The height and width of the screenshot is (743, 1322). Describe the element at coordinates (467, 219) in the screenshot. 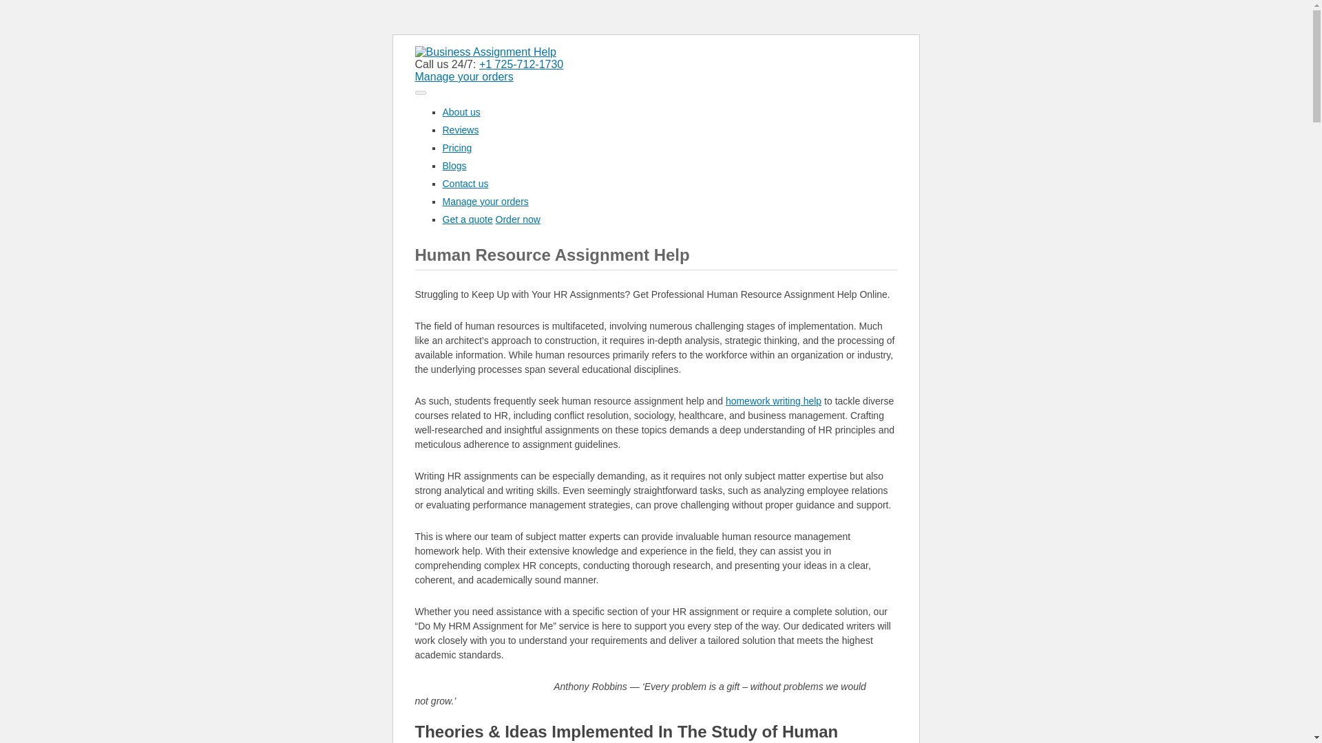

I see `Get a quote` at that location.